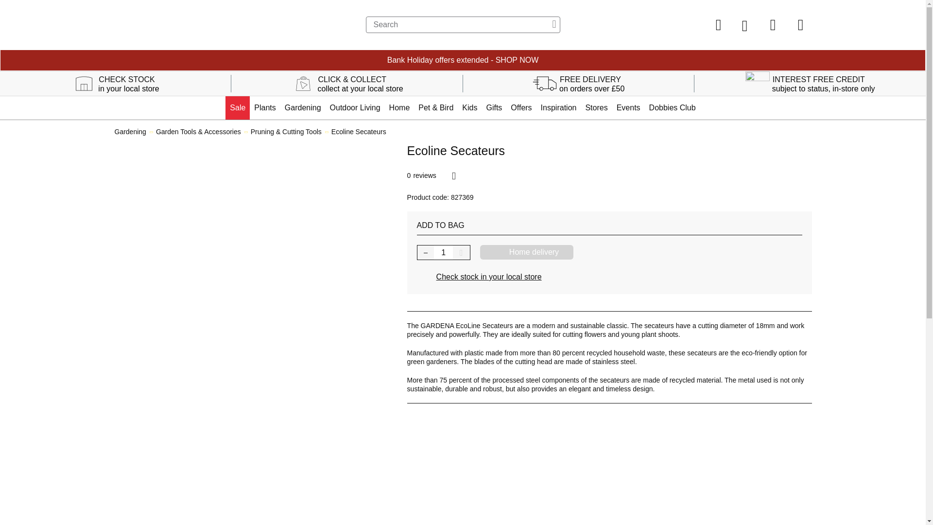 The image size is (933, 525). Describe the element at coordinates (443, 252) in the screenshot. I see `1` at that location.